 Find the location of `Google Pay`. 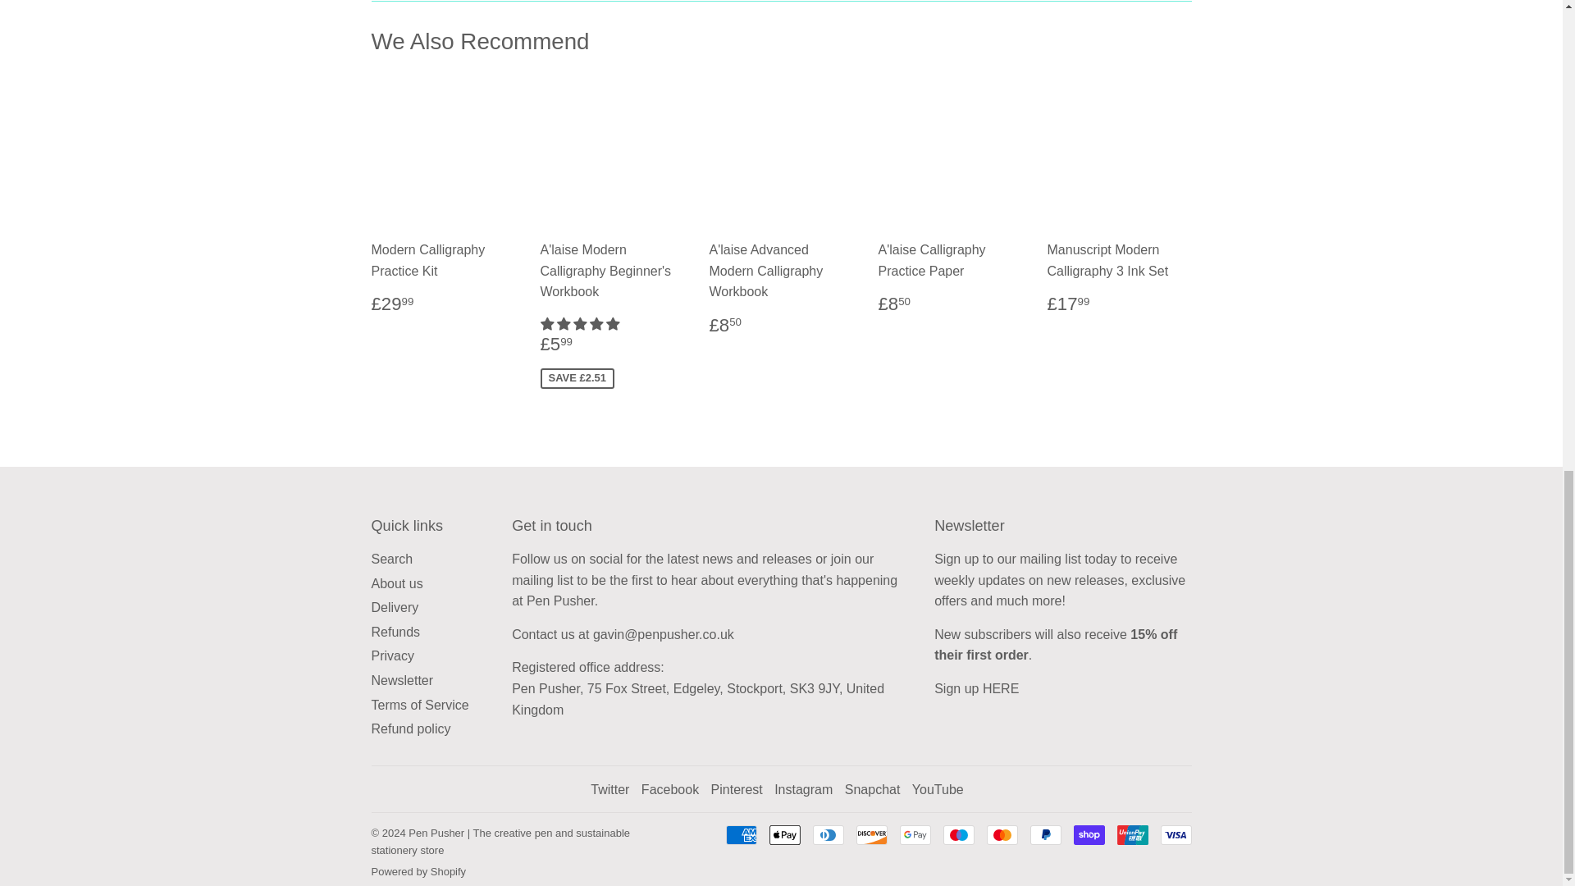

Google Pay is located at coordinates (915, 835).